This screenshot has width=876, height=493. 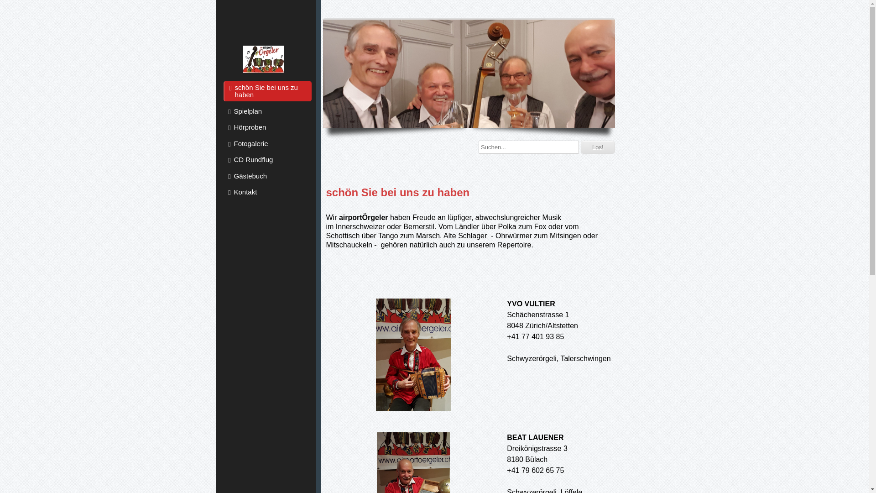 What do you see at coordinates (267, 160) in the screenshot?
I see `CD Rundflug` at bounding box center [267, 160].